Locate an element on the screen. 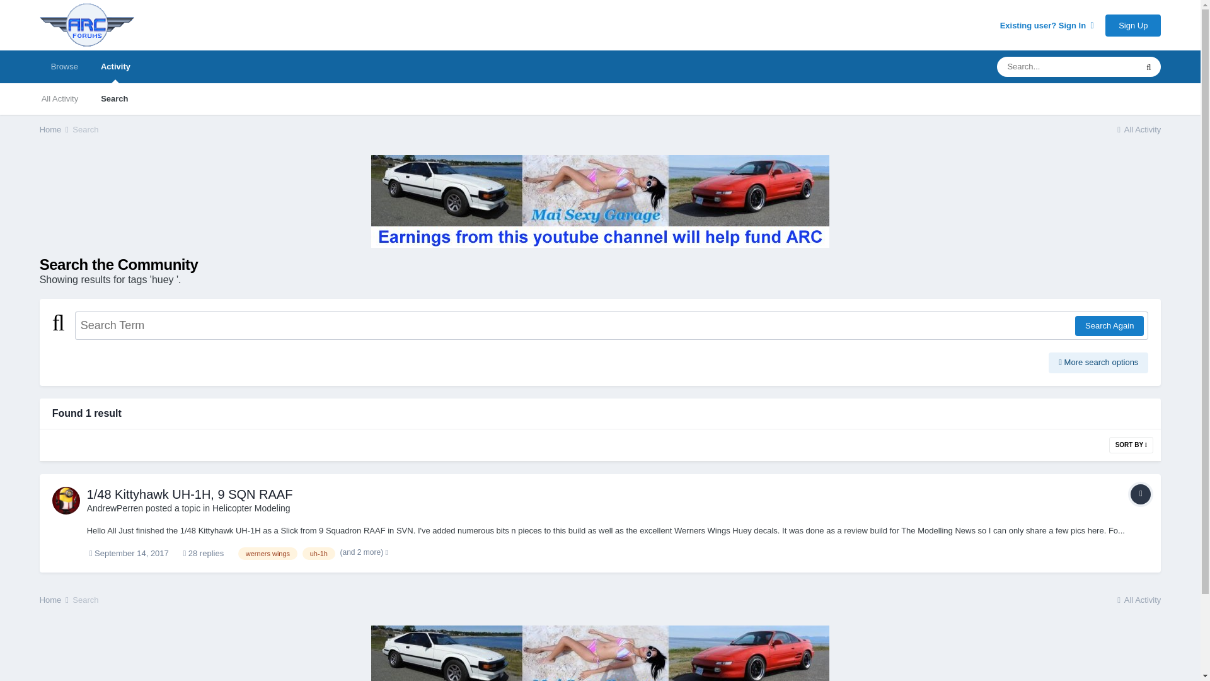  All Activity is located at coordinates (1138, 129).